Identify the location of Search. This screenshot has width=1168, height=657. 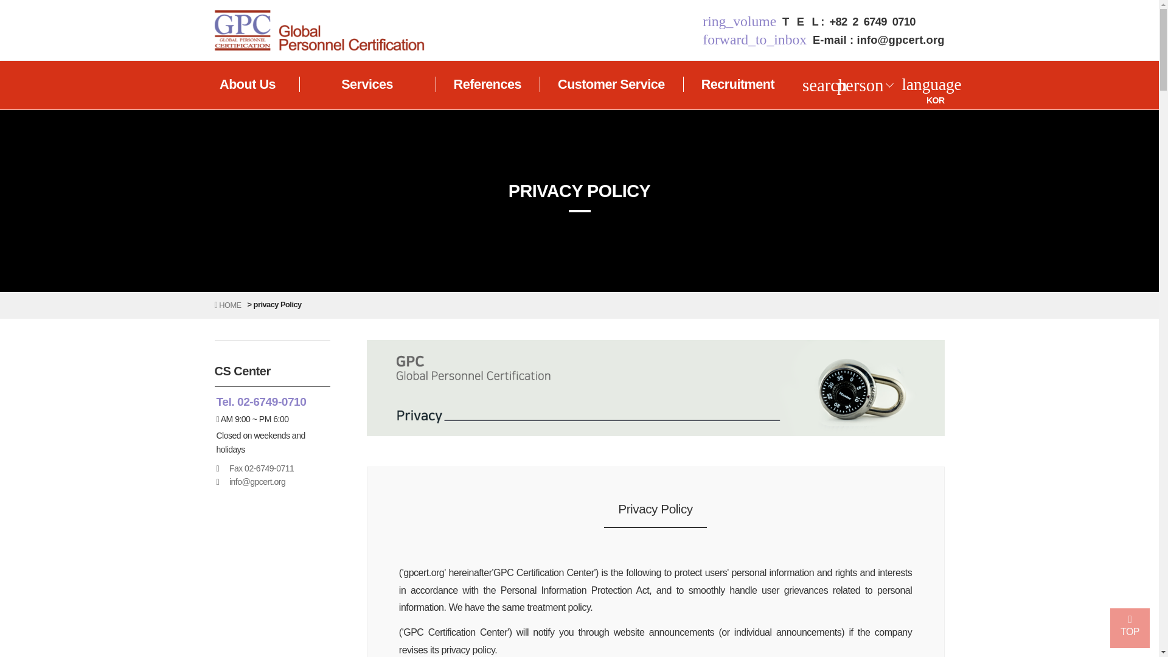
(825, 85).